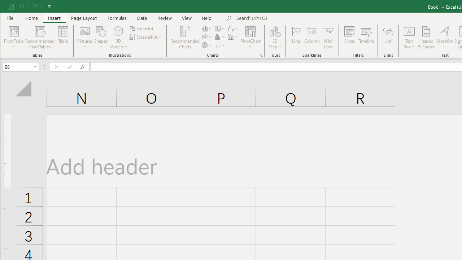 This screenshot has width=462, height=260. I want to click on PivotTable, so click(14, 38).